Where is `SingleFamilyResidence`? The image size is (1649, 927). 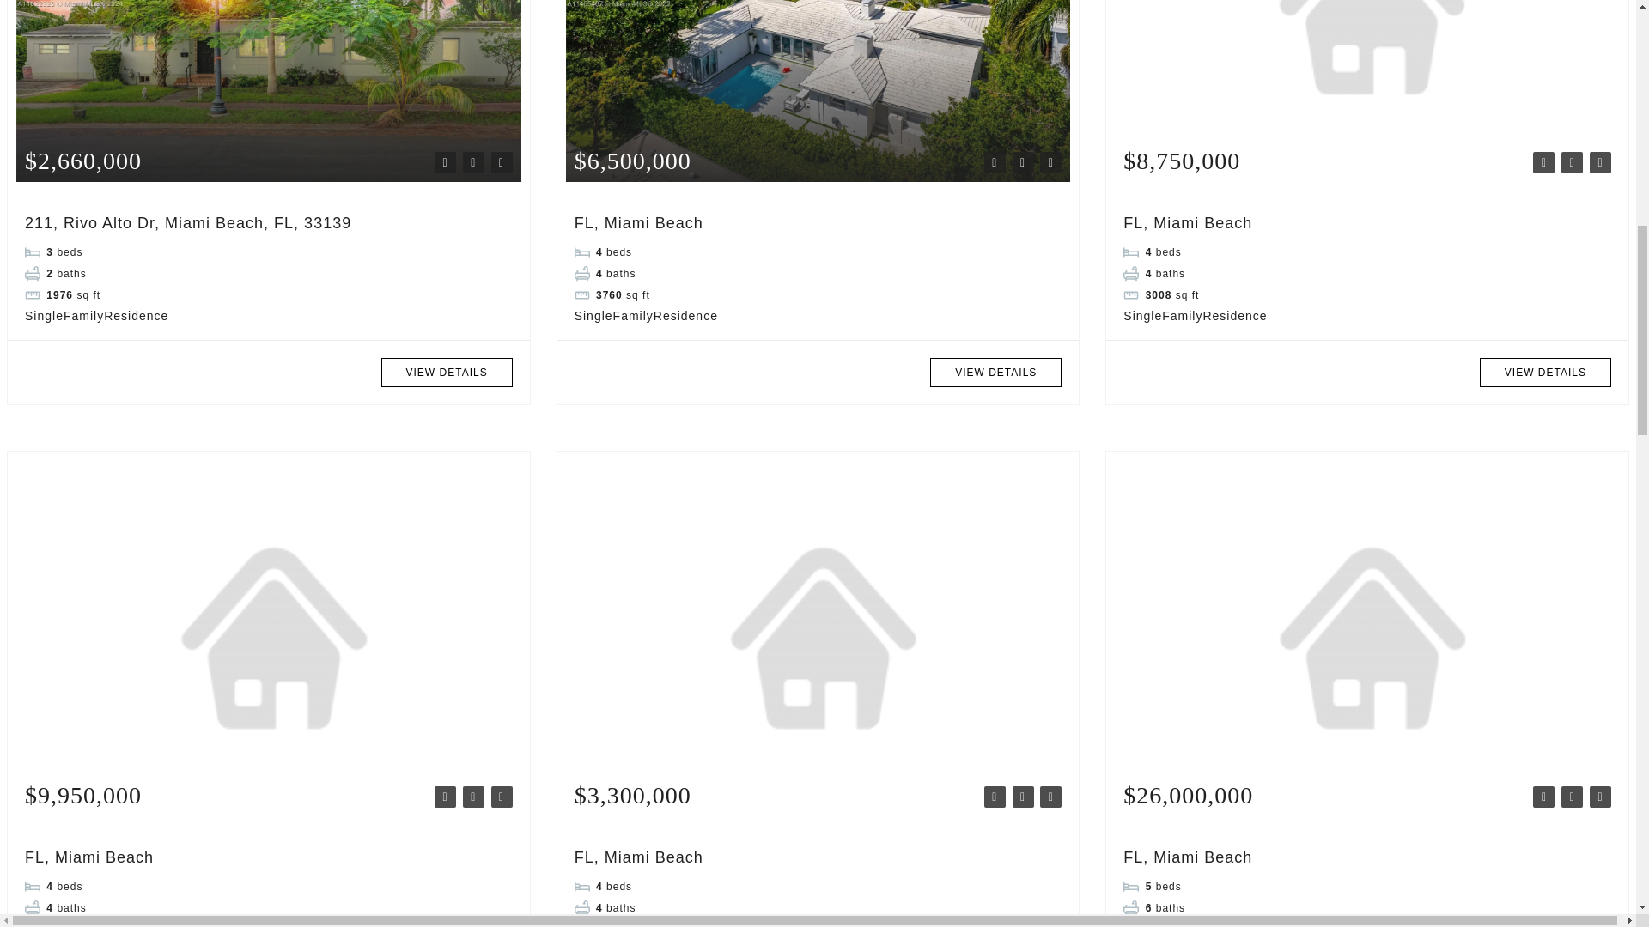
SingleFamilyResidence is located at coordinates (96, 315).